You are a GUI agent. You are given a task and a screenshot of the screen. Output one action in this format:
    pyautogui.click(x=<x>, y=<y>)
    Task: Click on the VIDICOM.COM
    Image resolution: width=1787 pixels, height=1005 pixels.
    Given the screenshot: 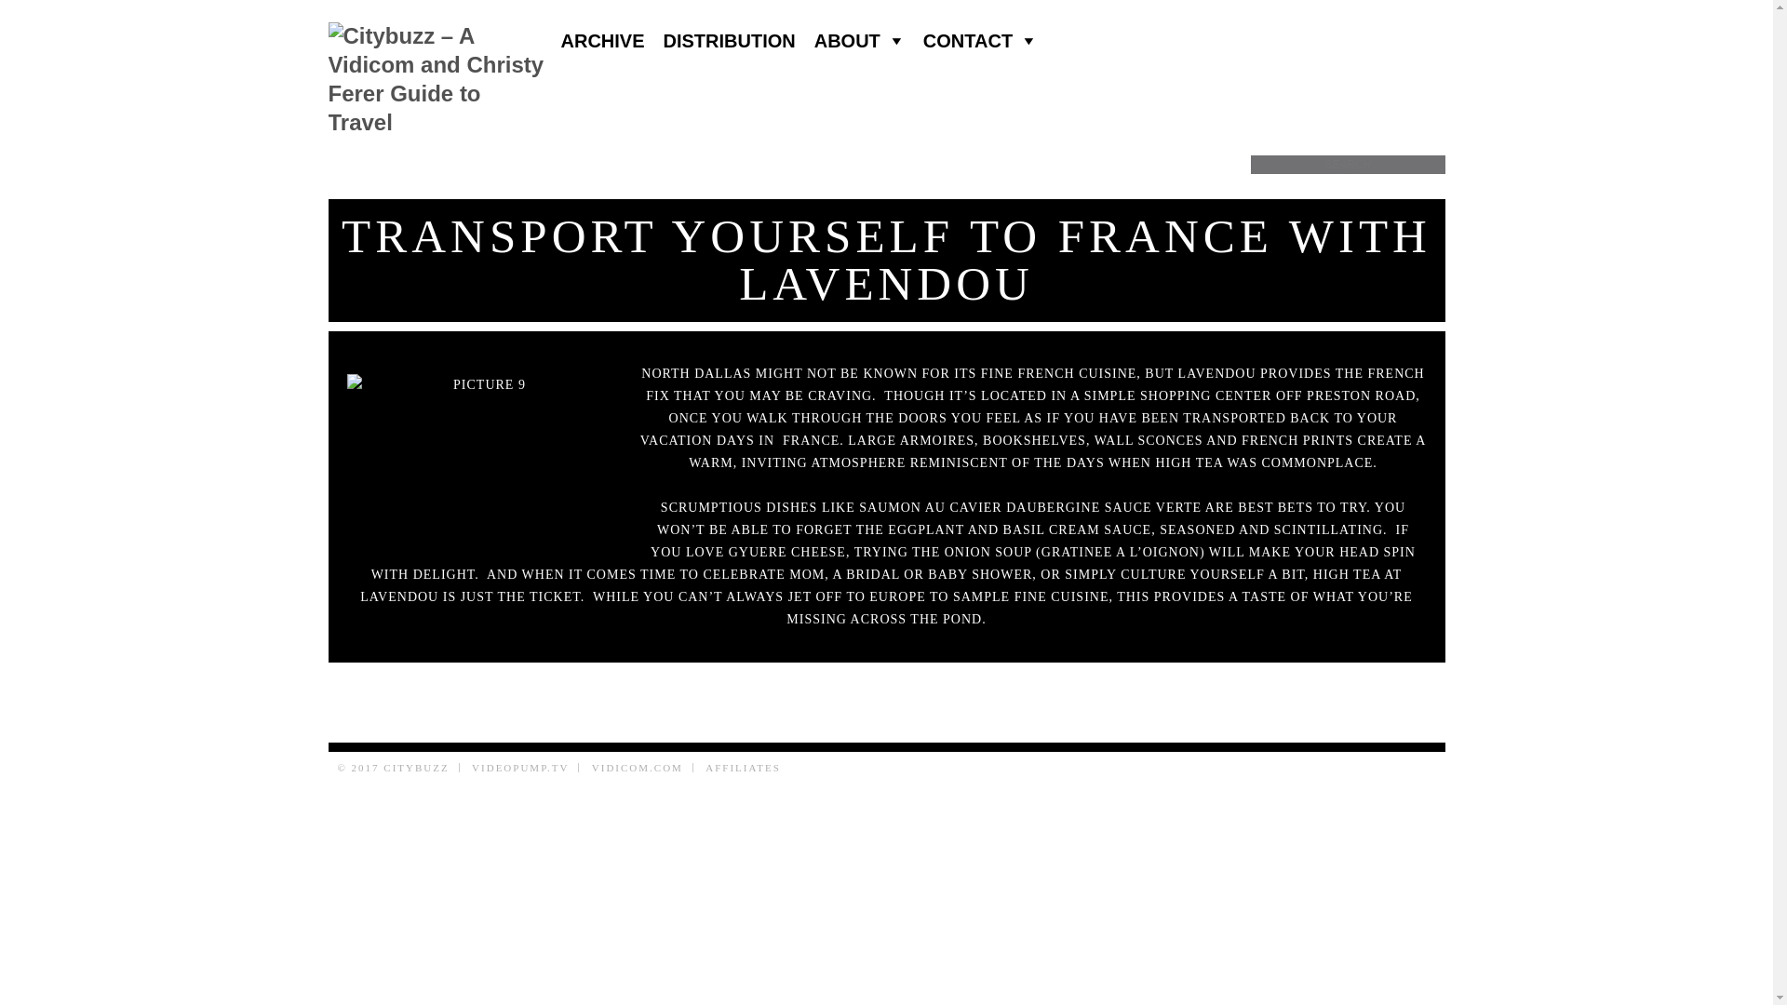 What is the action you would take?
    pyautogui.click(x=637, y=767)
    